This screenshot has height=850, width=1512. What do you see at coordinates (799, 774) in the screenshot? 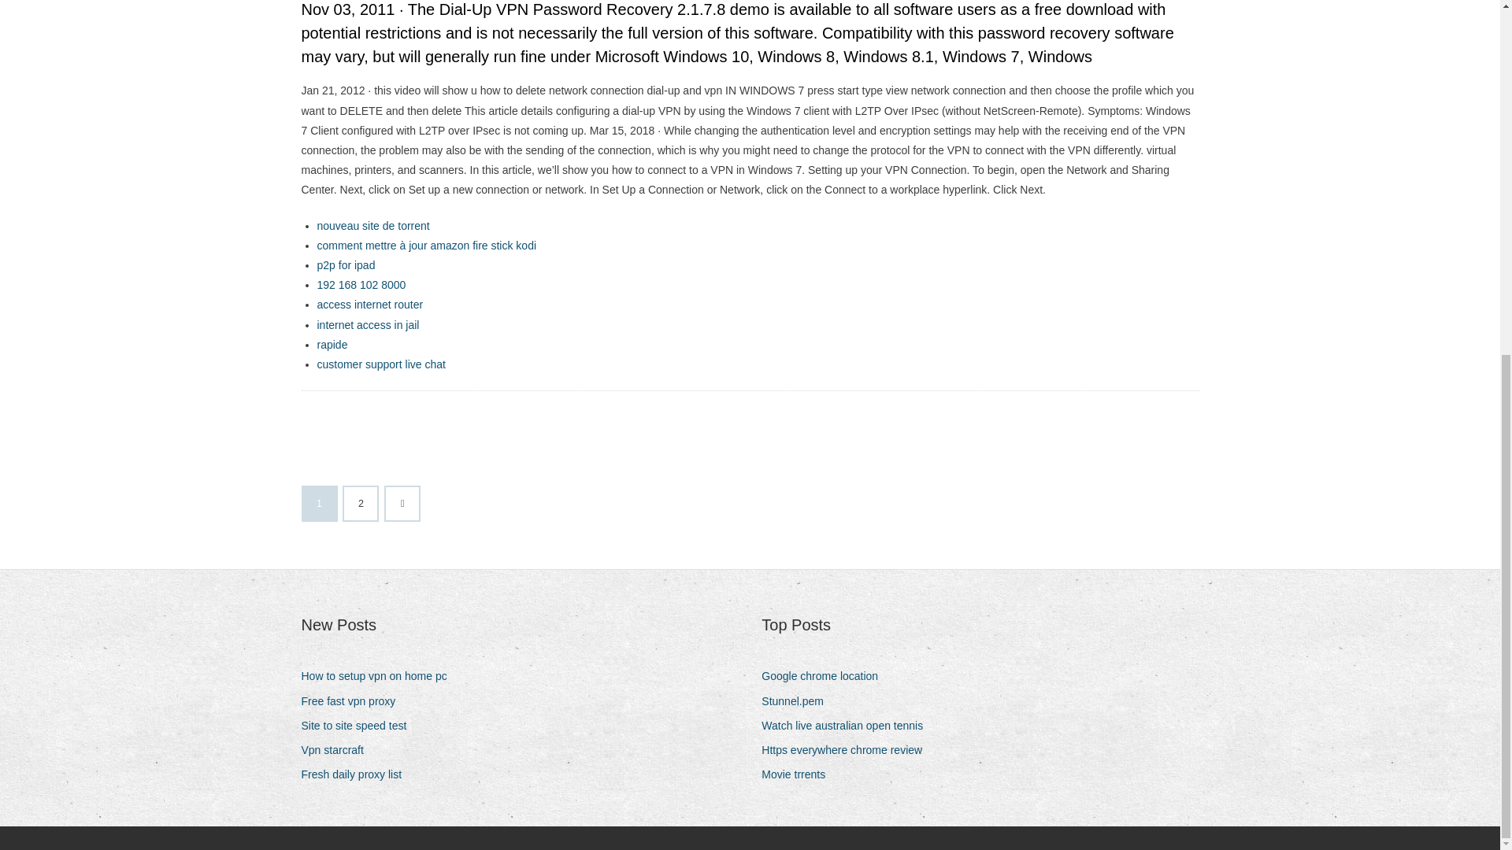
I see `Movie trrents` at bounding box center [799, 774].